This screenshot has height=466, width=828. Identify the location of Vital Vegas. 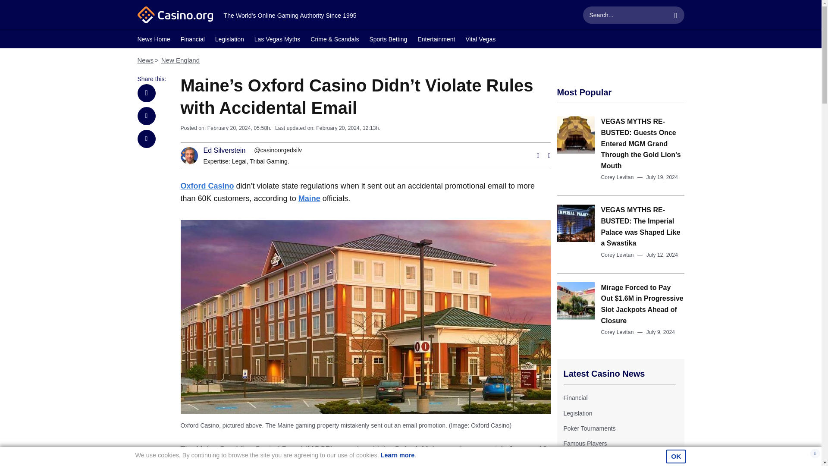
(480, 40).